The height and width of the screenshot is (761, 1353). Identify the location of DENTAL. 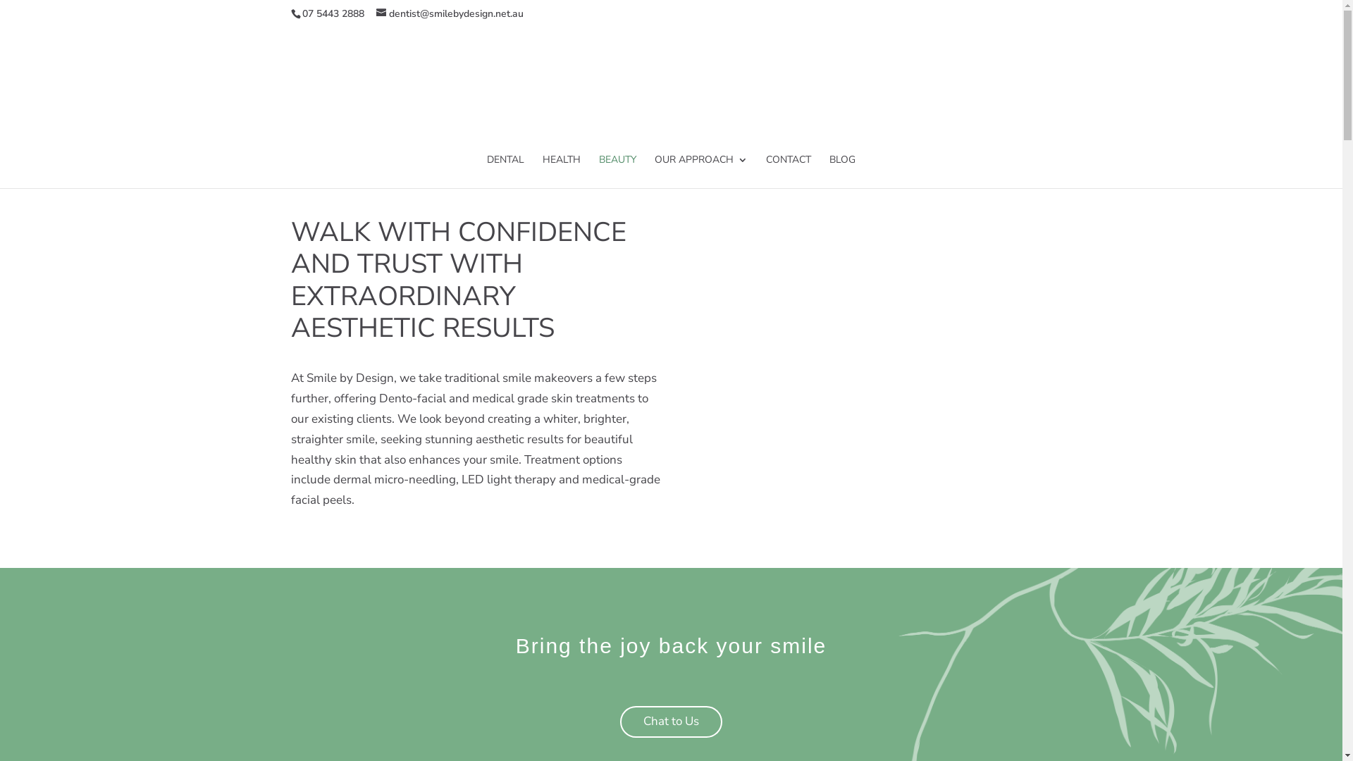
(506, 172).